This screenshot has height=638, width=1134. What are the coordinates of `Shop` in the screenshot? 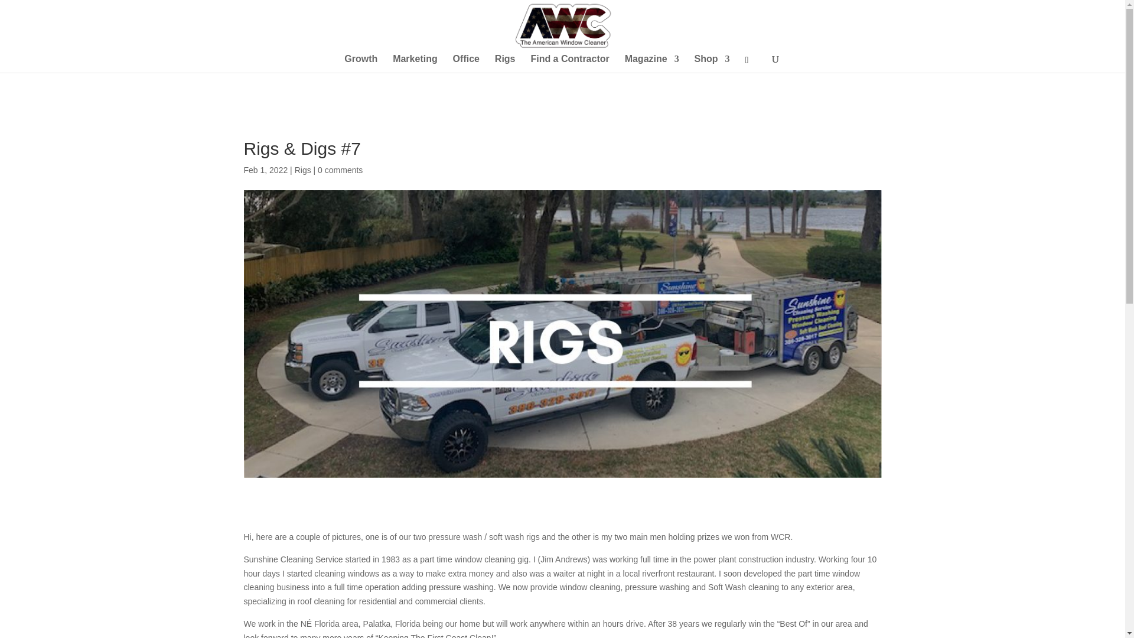 It's located at (712, 64).